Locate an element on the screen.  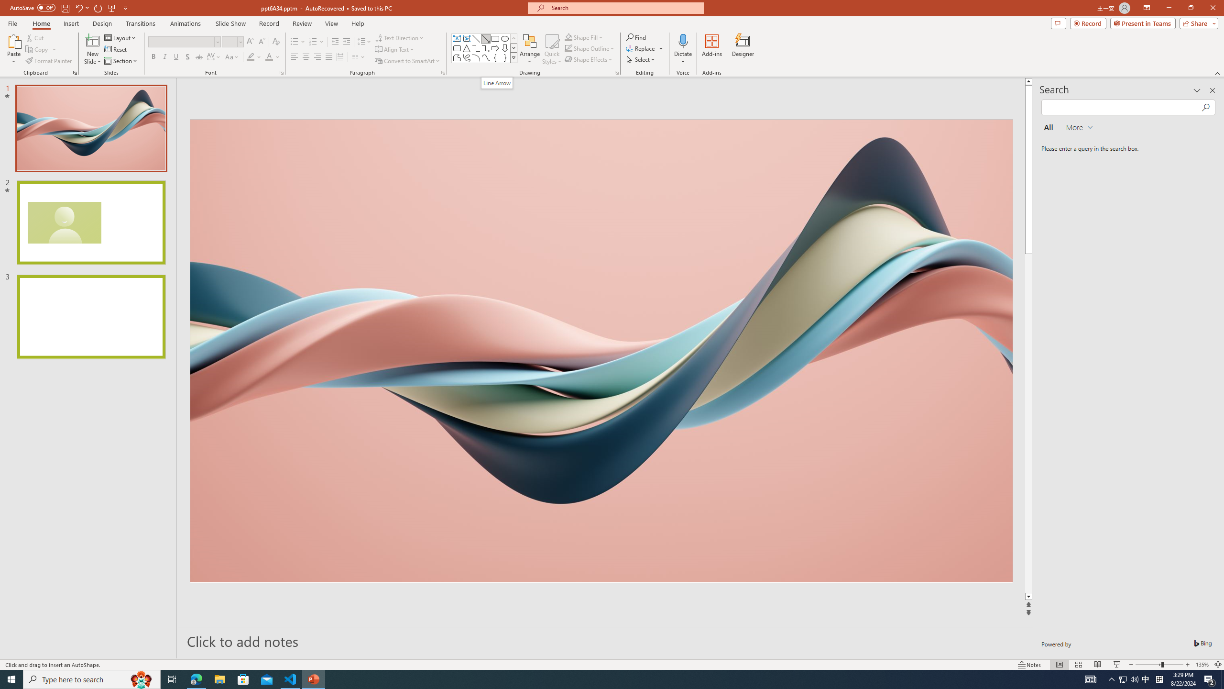
Rectangle is located at coordinates (495, 38).